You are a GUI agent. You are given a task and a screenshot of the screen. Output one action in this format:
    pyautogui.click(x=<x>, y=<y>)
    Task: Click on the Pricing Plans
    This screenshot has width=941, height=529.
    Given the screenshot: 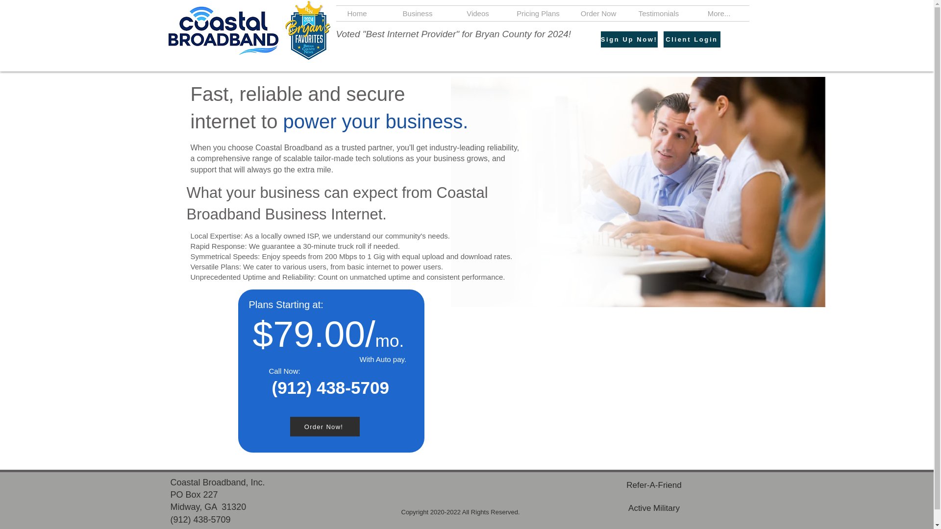 What is the action you would take?
    pyautogui.click(x=538, y=13)
    